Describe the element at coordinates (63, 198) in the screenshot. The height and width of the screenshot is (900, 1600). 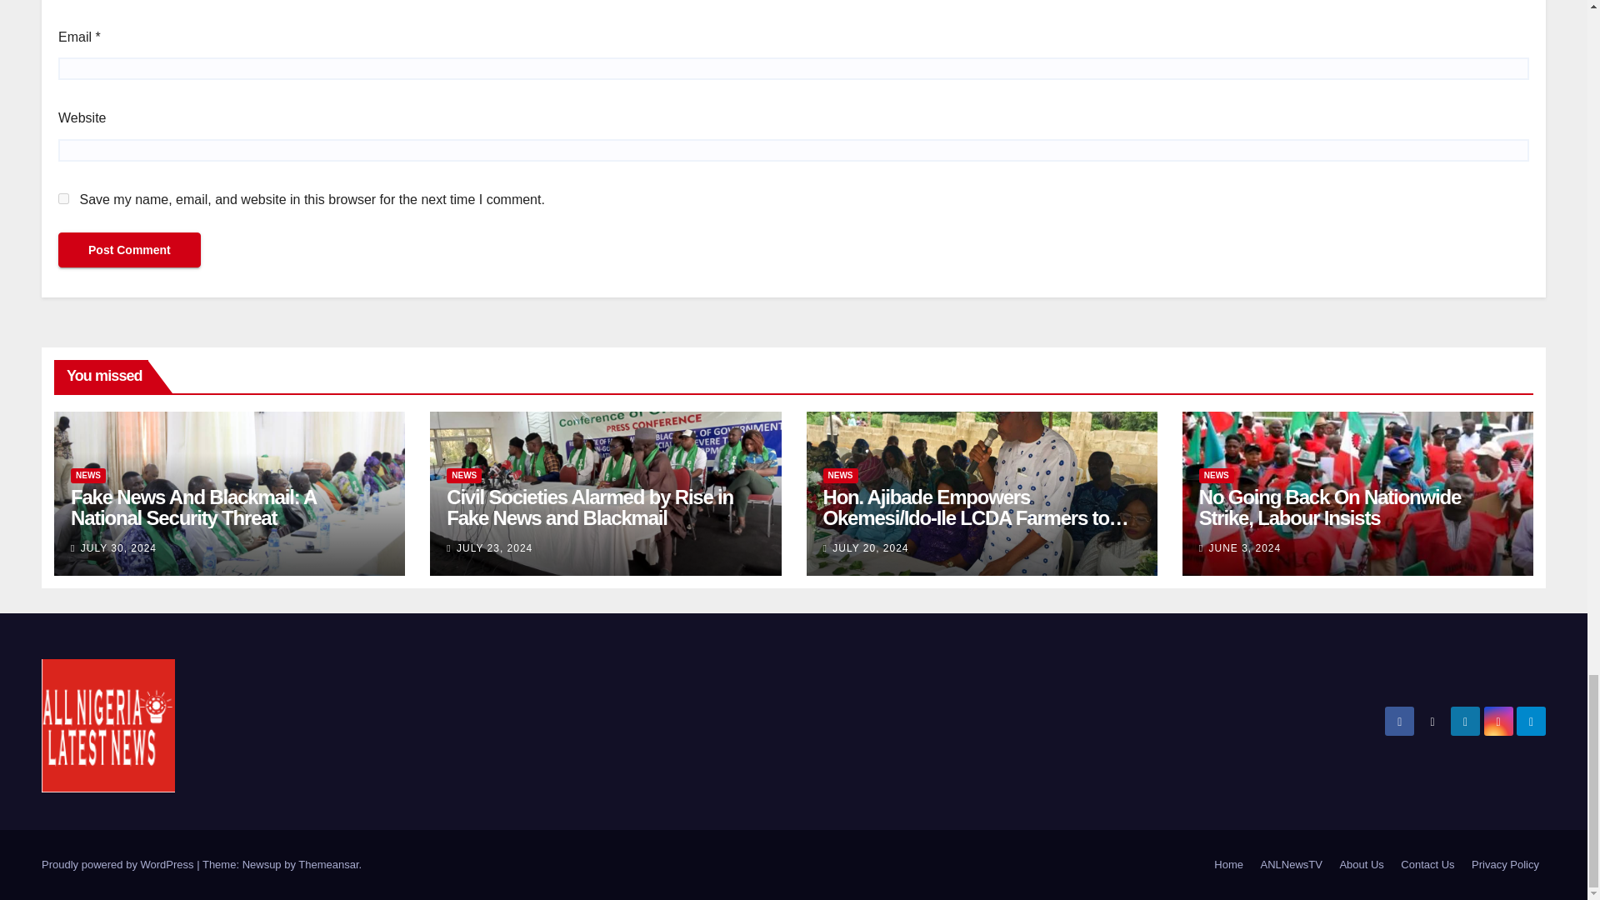
I see `yes` at that location.